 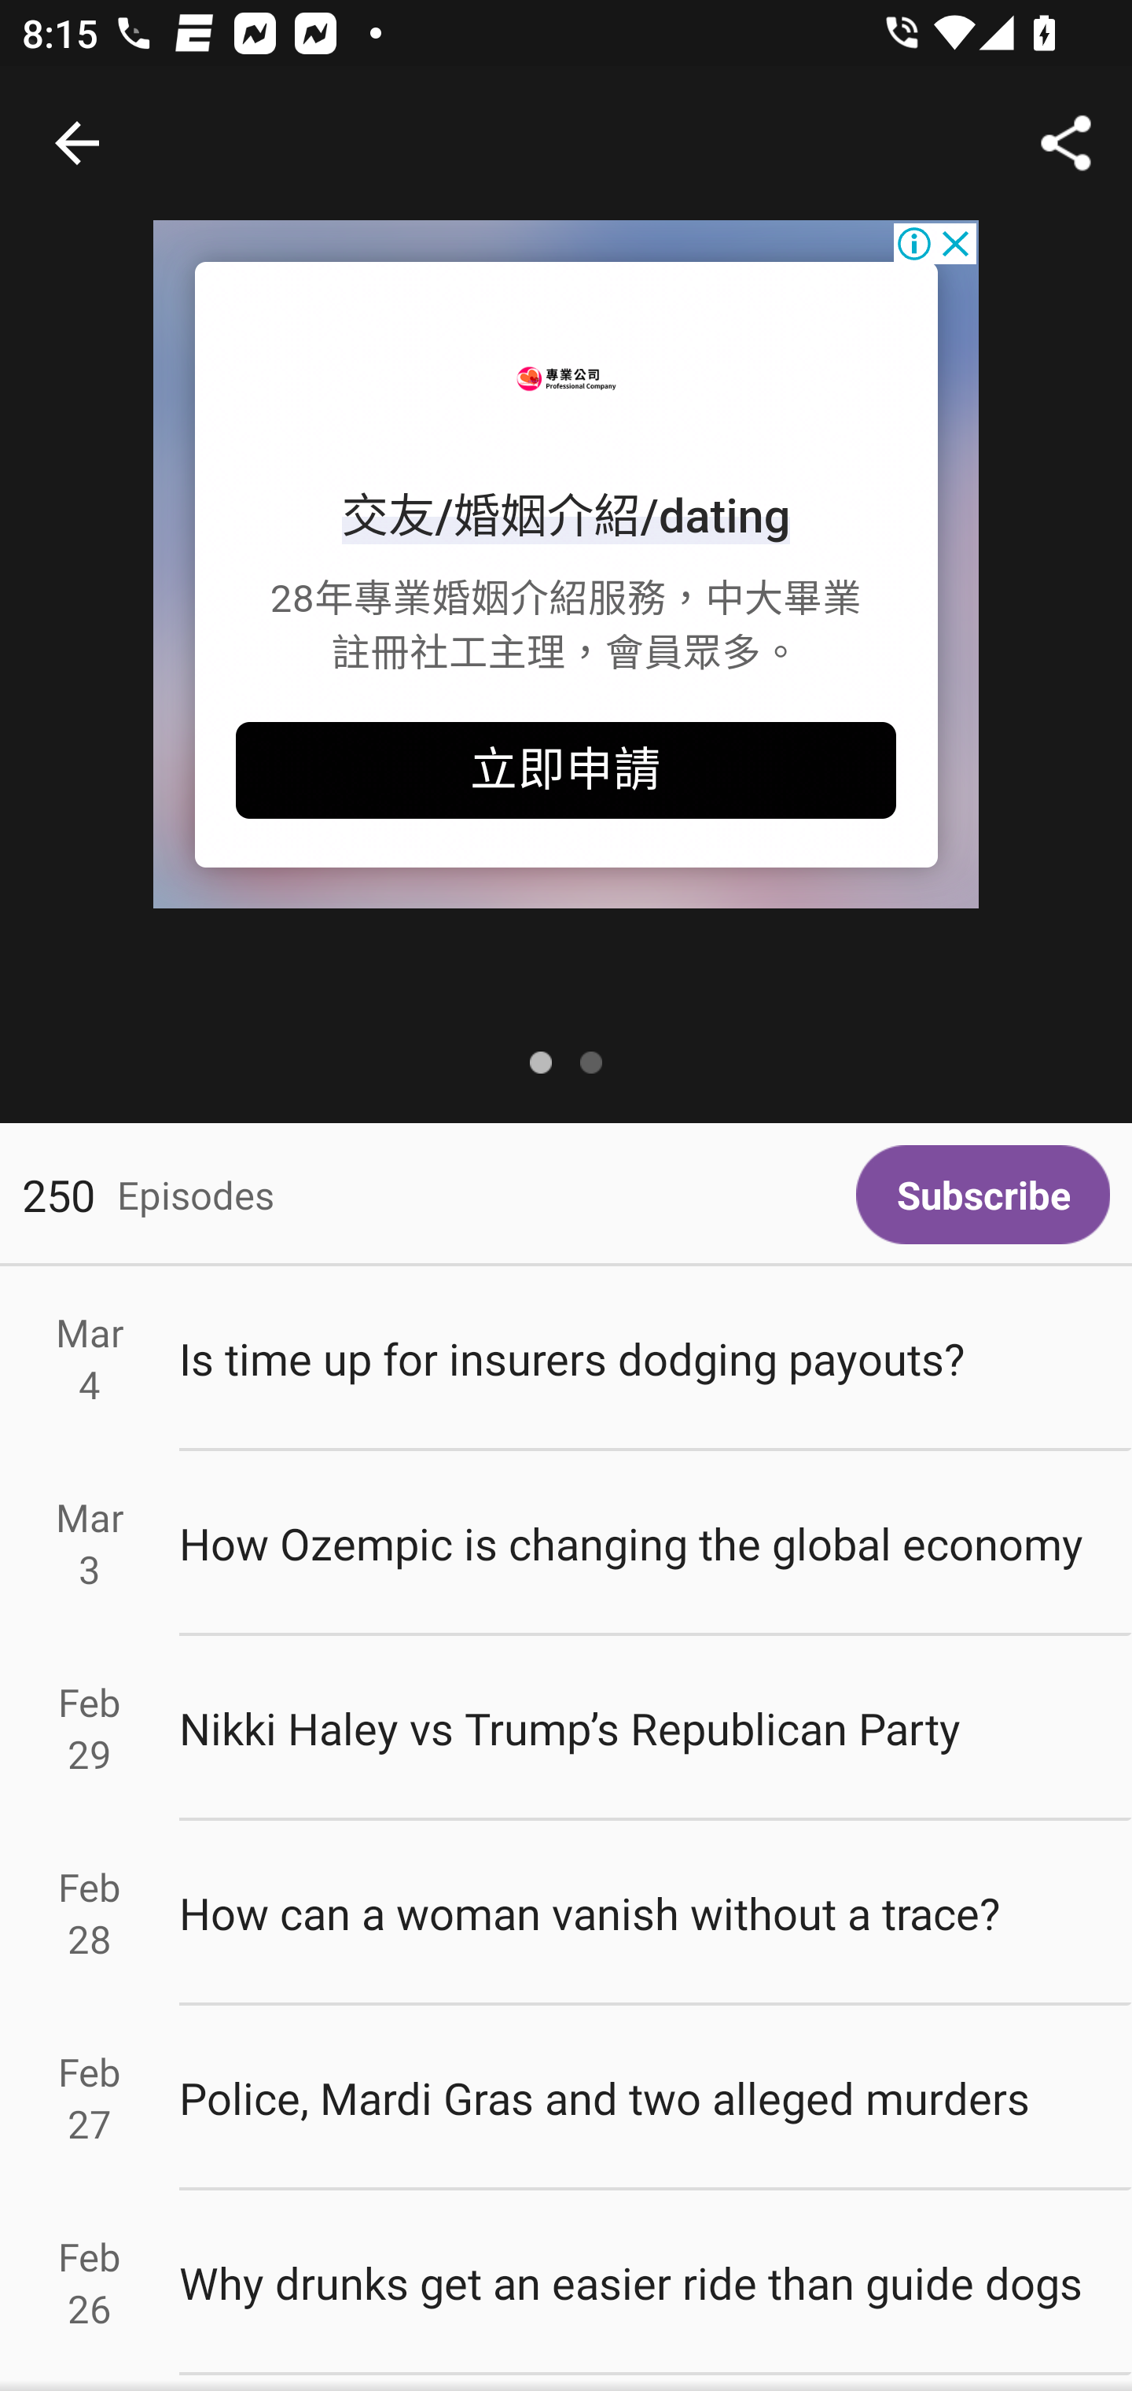 What do you see at coordinates (566, 1359) in the screenshot?
I see `Mar 4 Is time up for insurers dodging payouts?` at bounding box center [566, 1359].